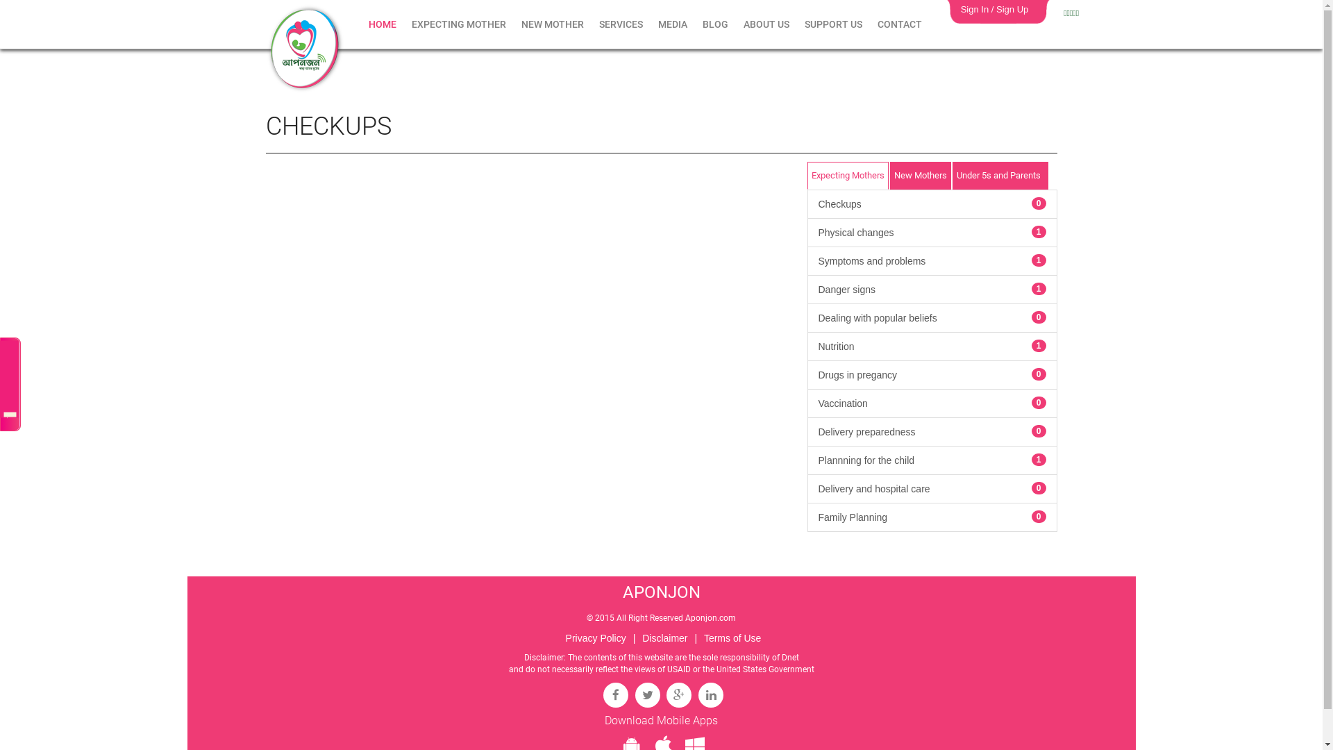  I want to click on Disclaimer, so click(665, 638).